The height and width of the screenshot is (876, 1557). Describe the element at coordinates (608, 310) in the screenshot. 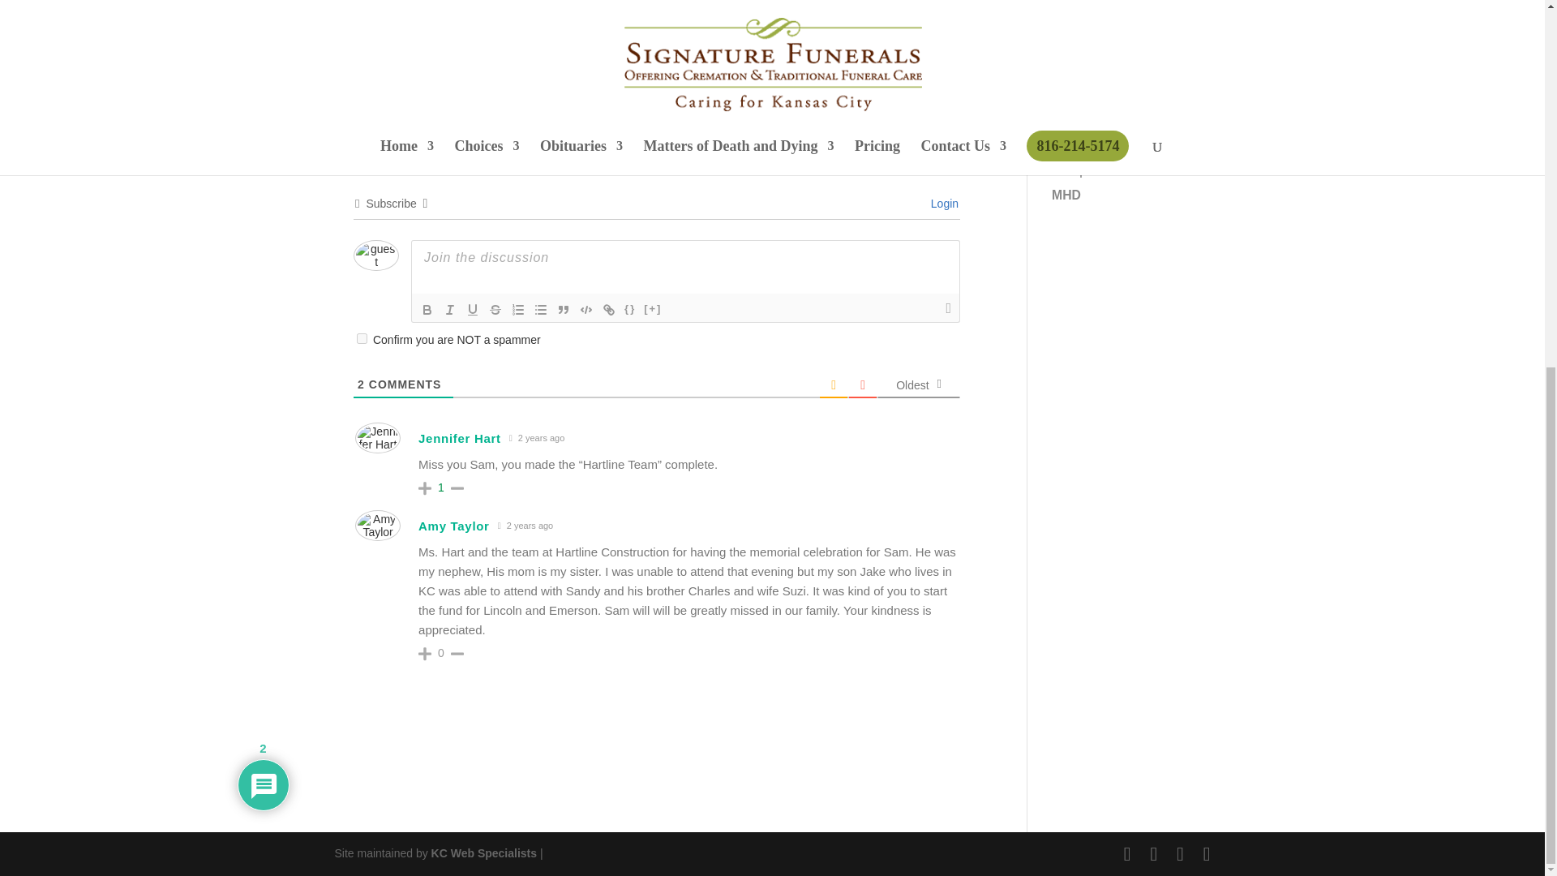

I see `Link` at that location.